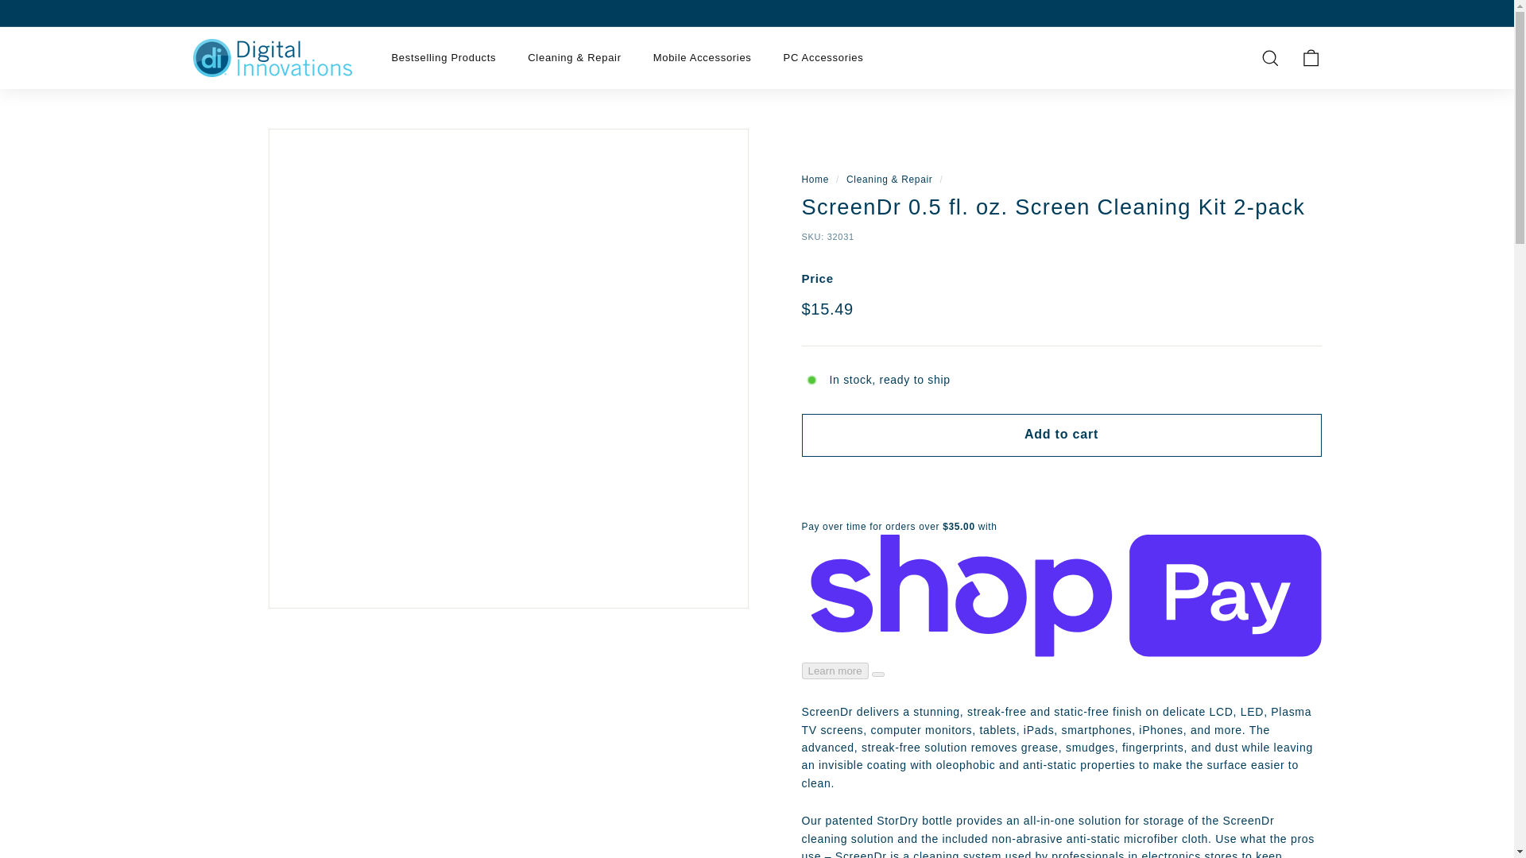 This screenshot has height=858, width=1526. What do you see at coordinates (815, 180) in the screenshot?
I see `Back to the frontpage` at bounding box center [815, 180].